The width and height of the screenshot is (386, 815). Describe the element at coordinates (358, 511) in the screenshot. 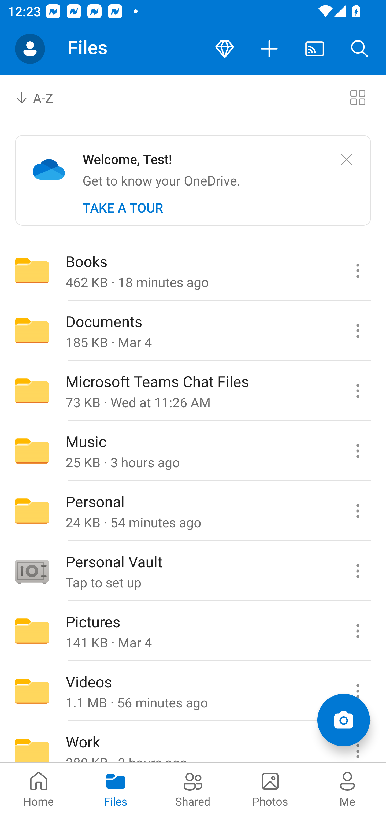

I see `Personal commands` at that location.